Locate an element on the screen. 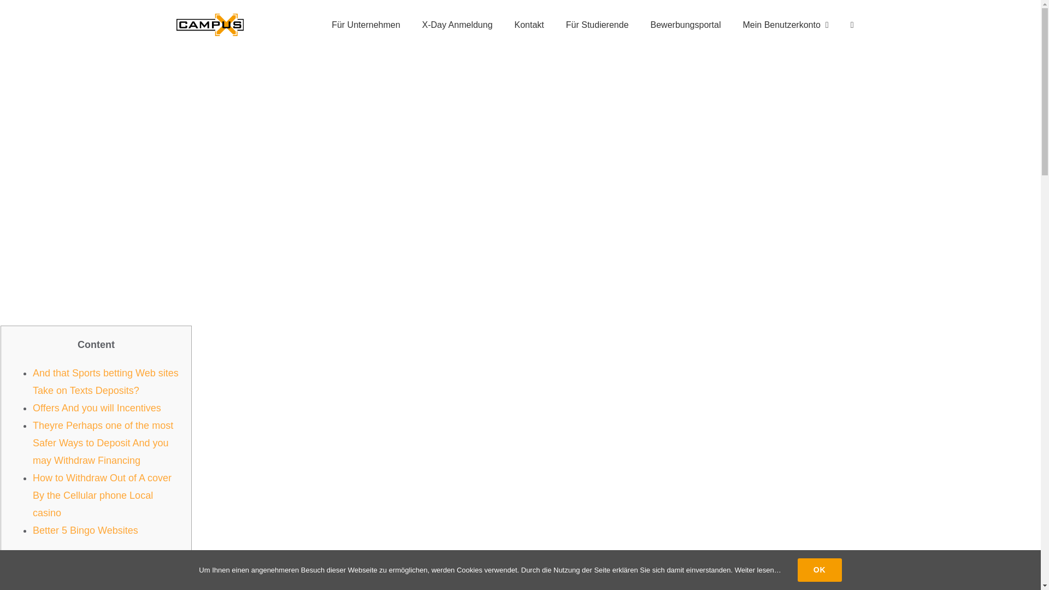 Image resolution: width=1049 pixels, height=590 pixels. And that Sports betting Web sites Take on Texts Deposits? is located at coordinates (105, 381).